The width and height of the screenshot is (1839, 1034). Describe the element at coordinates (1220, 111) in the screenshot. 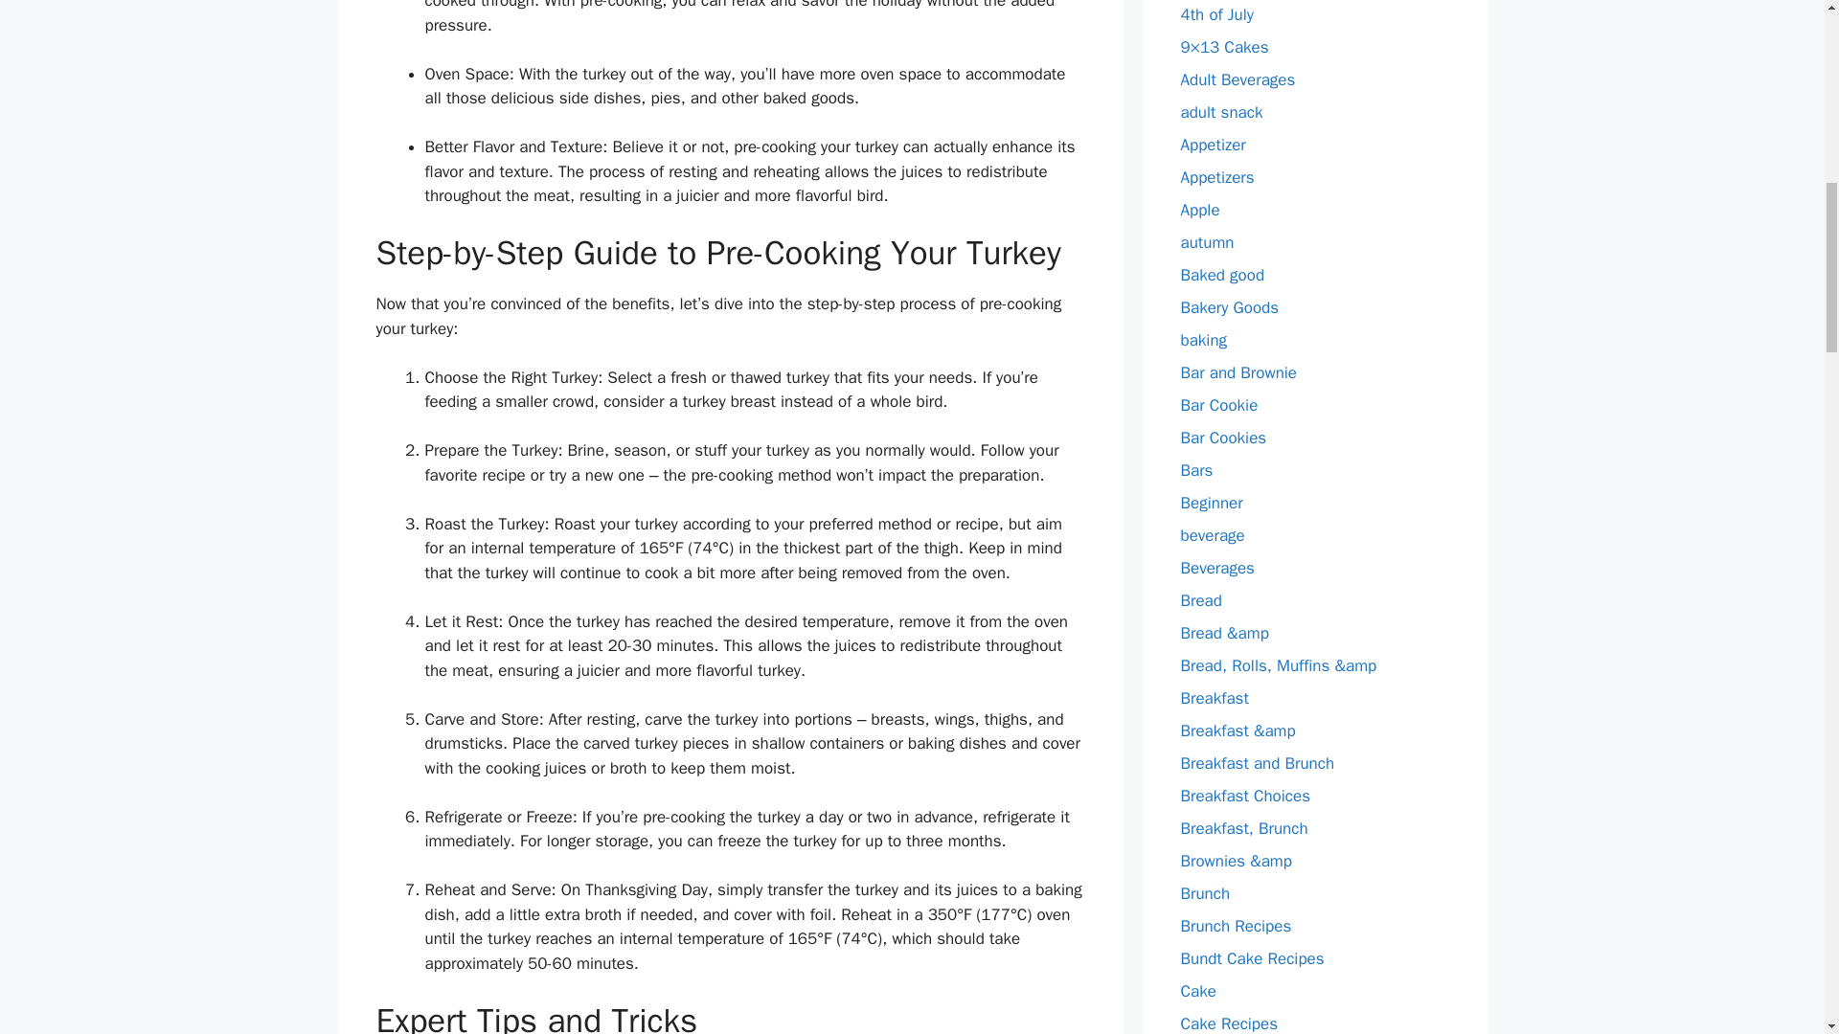

I see `adult snack` at that location.